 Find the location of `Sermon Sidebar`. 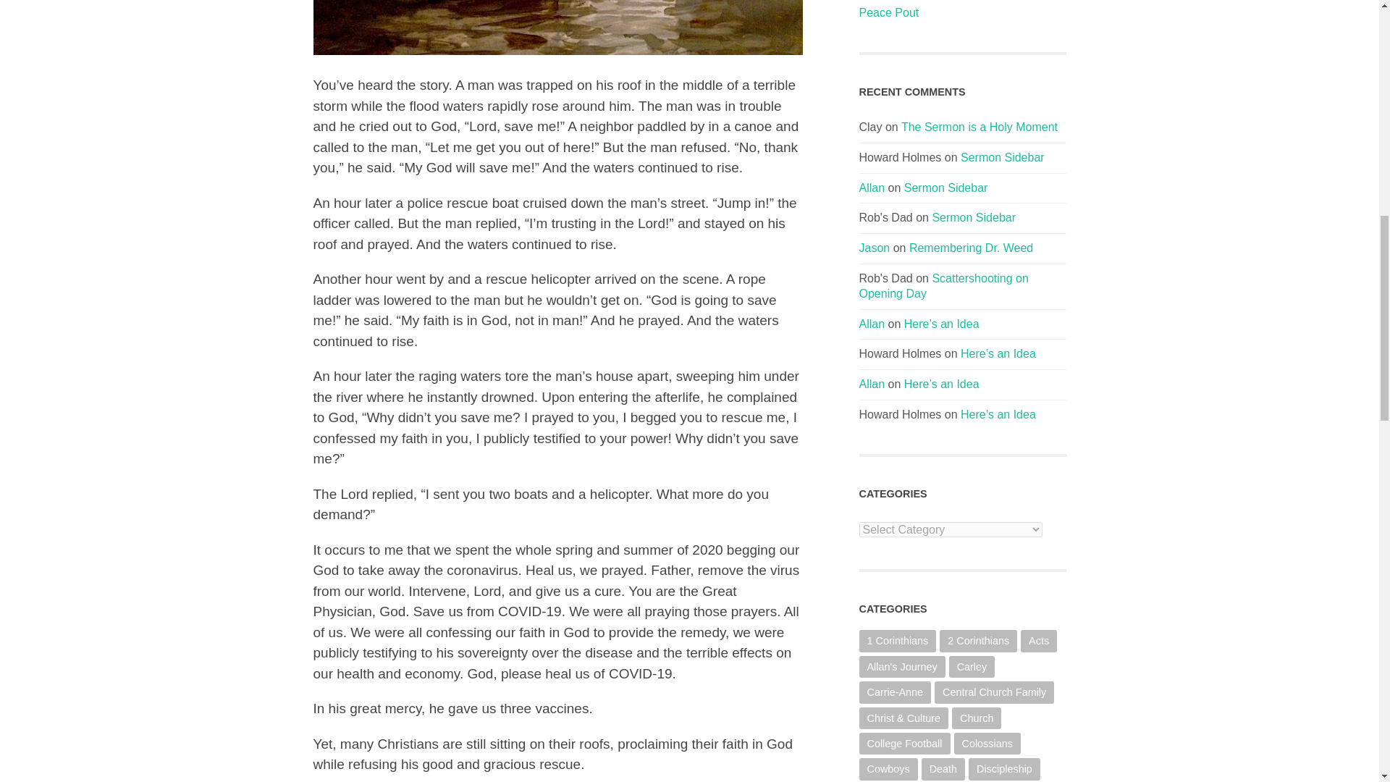

Sermon Sidebar is located at coordinates (946, 187).